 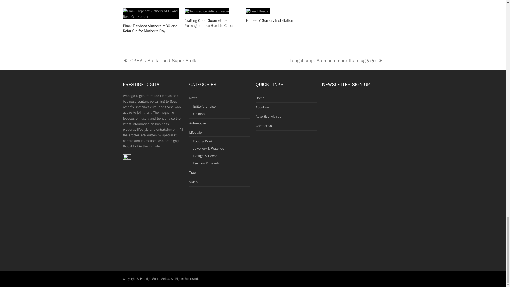 What do you see at coordinates (336, 61) in the screenshot?
I see `Lifestyle` at bounding box center [336, 61].